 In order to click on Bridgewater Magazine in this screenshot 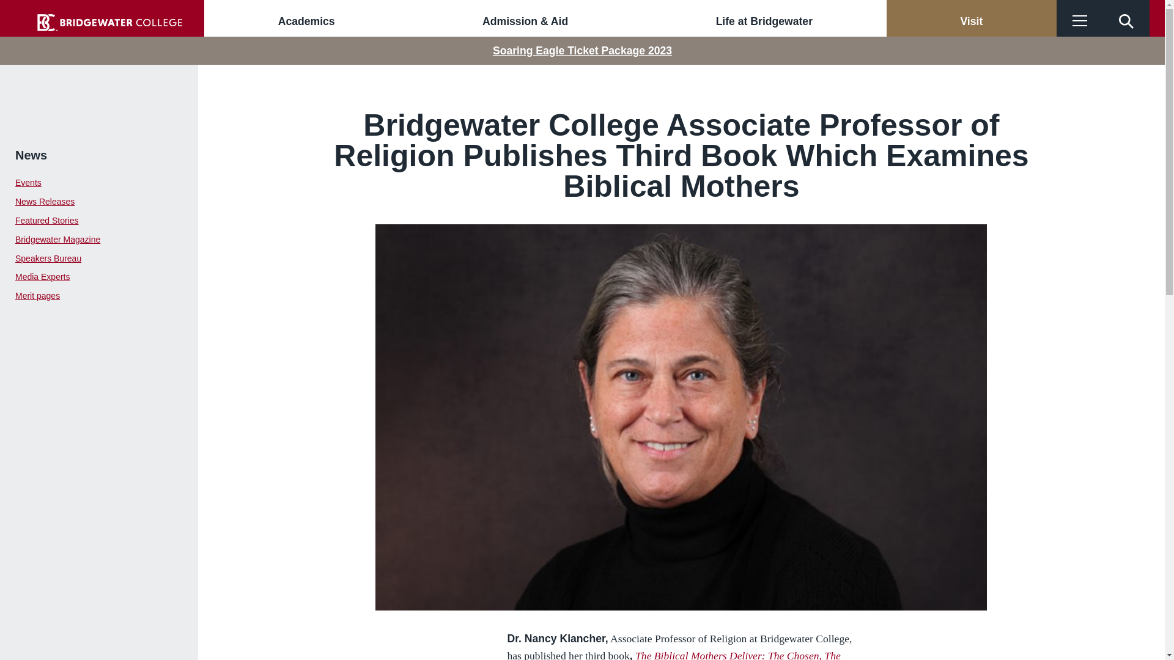, I will do `click(99, 240)`.